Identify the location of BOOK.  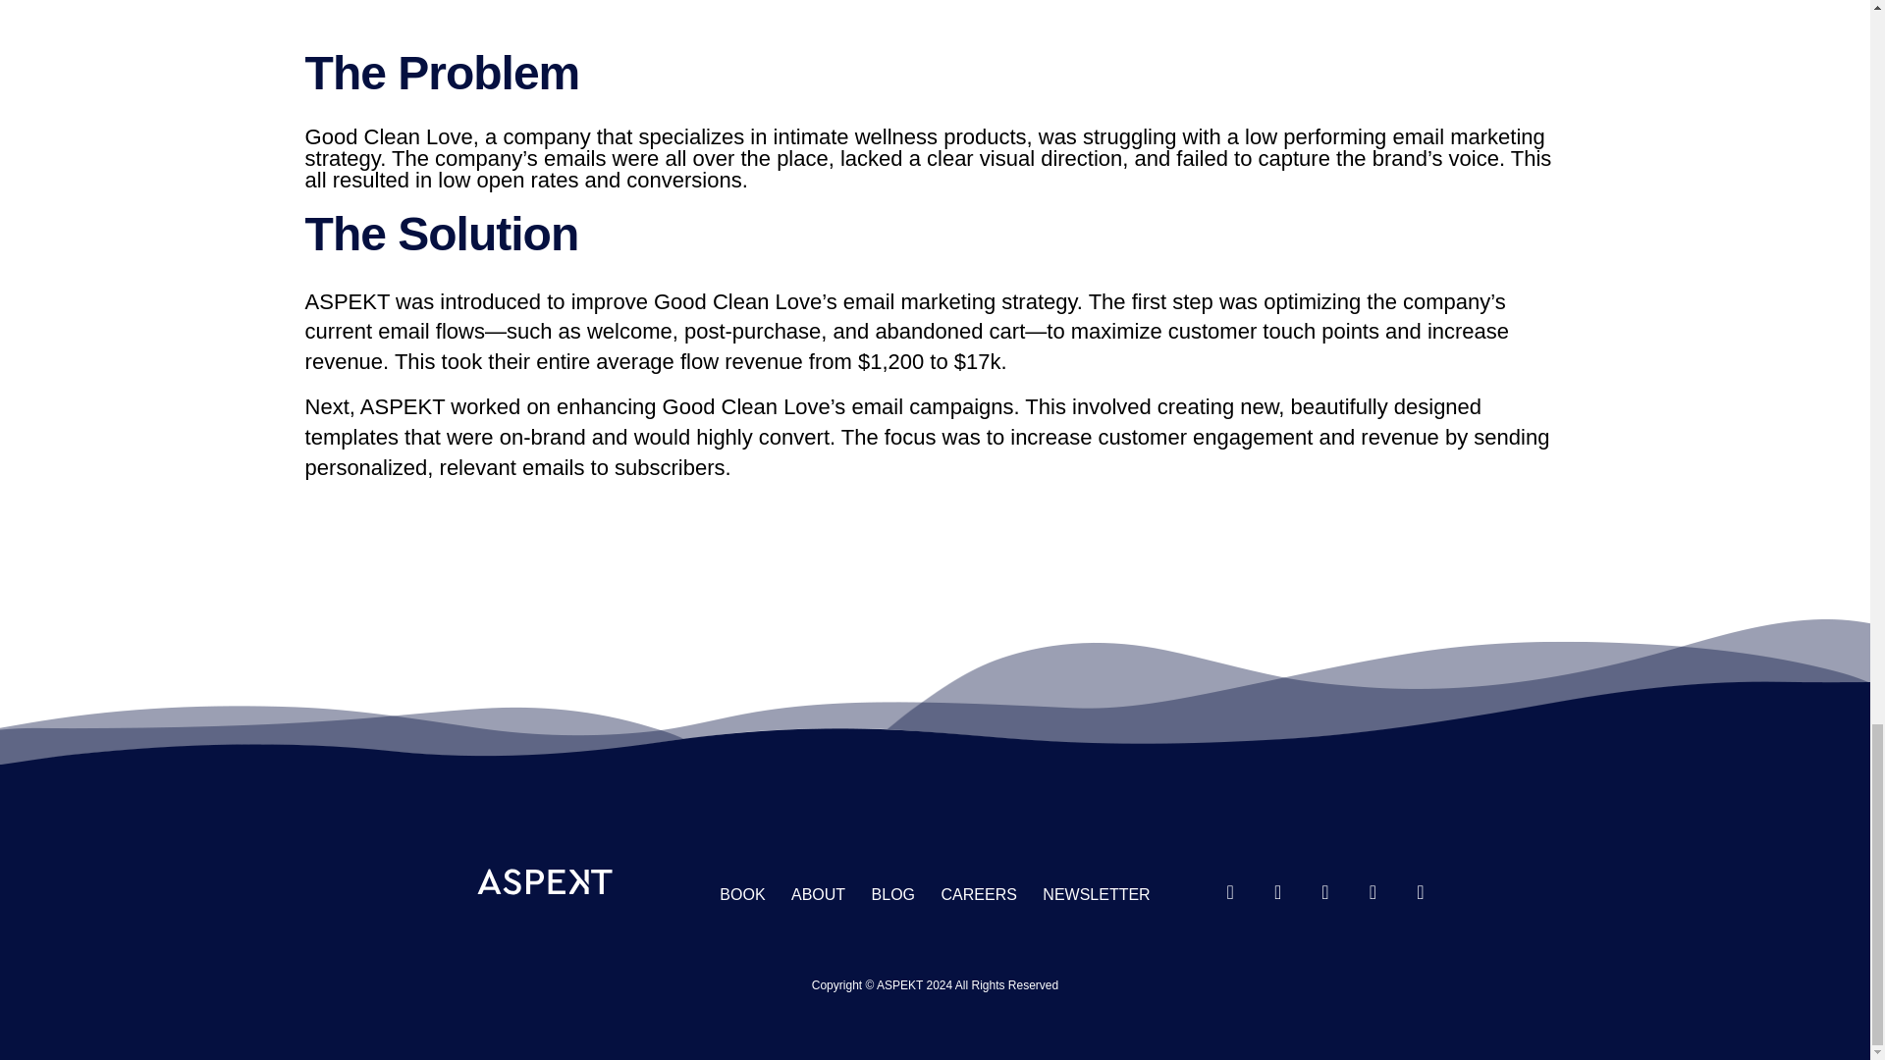
(742, 894).